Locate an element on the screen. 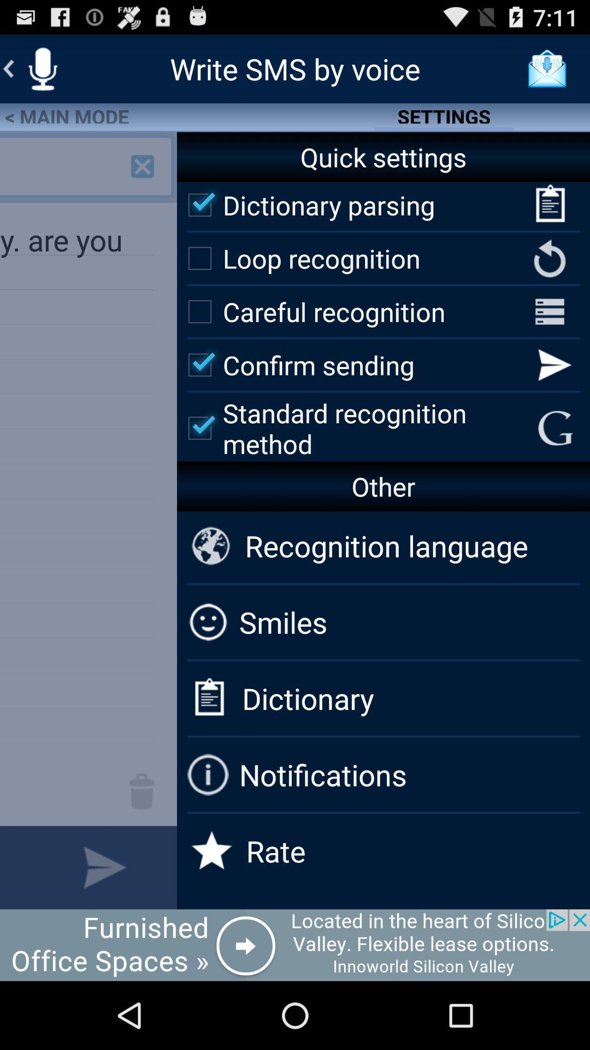 The image size is (590, 1050). message sending option is located at coordinates (105, 867).